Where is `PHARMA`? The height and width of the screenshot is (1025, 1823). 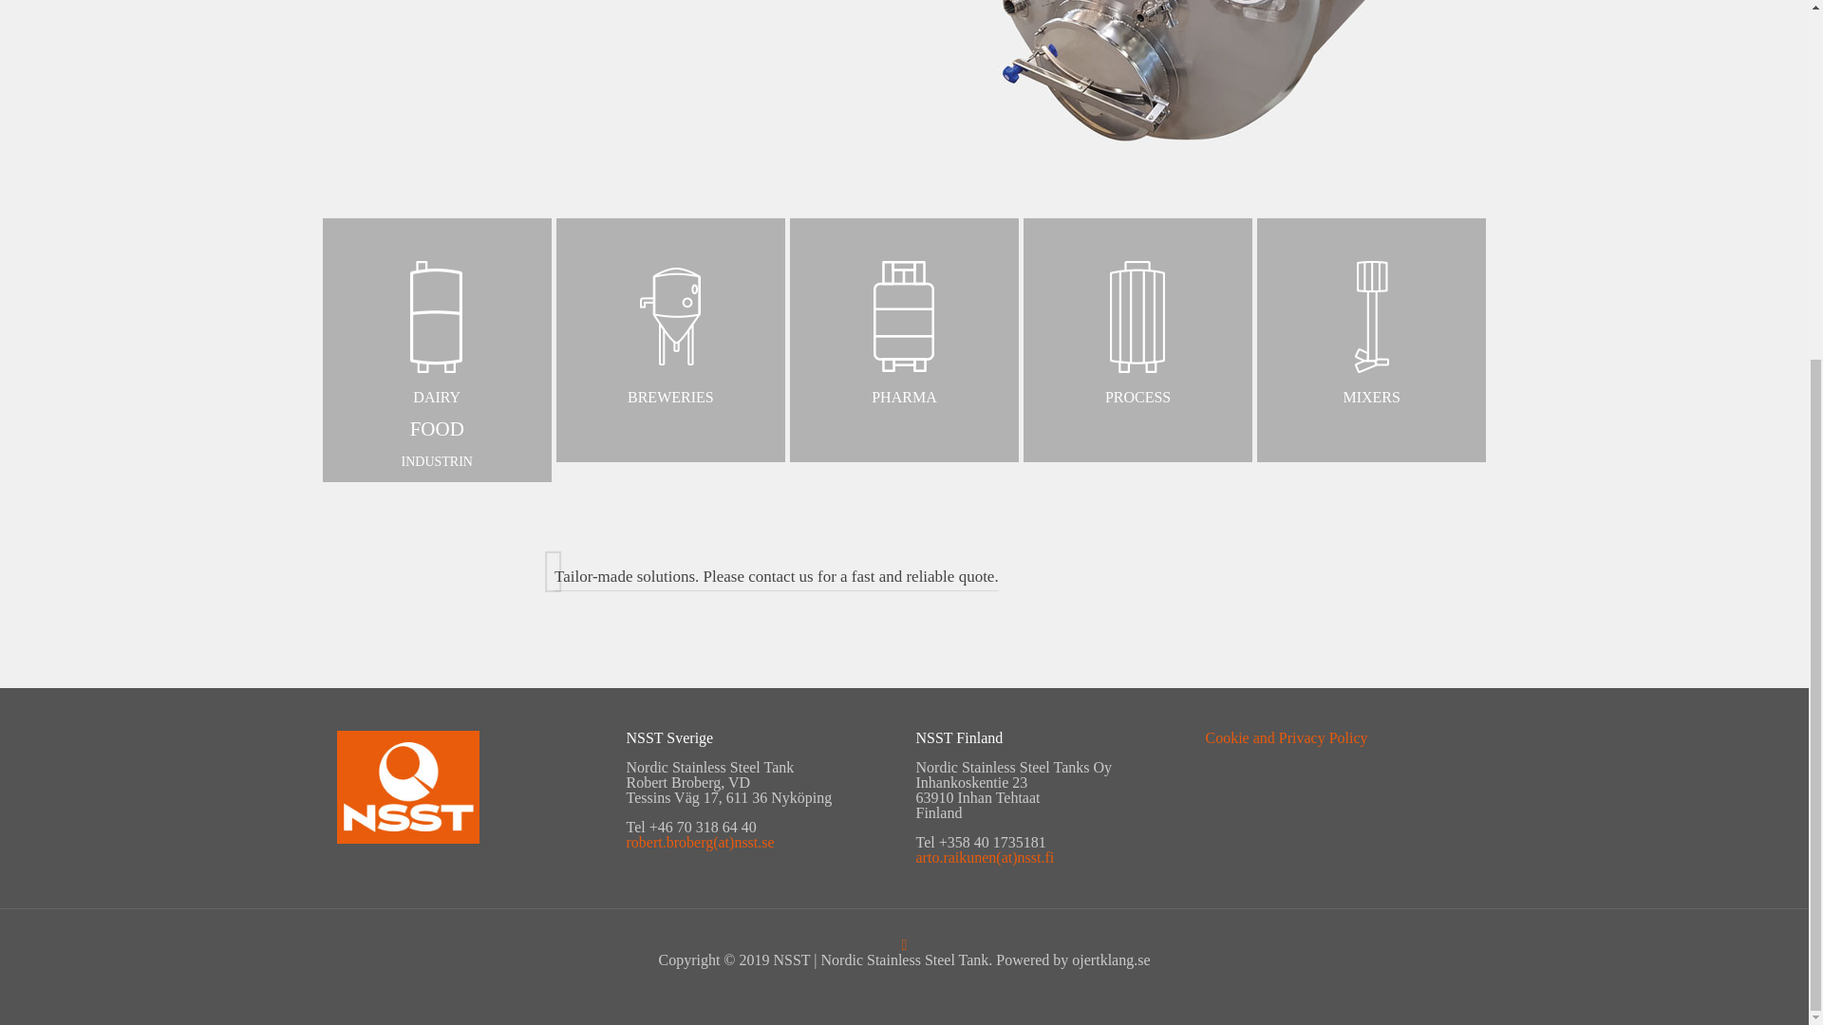
PHARMA is located at coordinates (904, 332).